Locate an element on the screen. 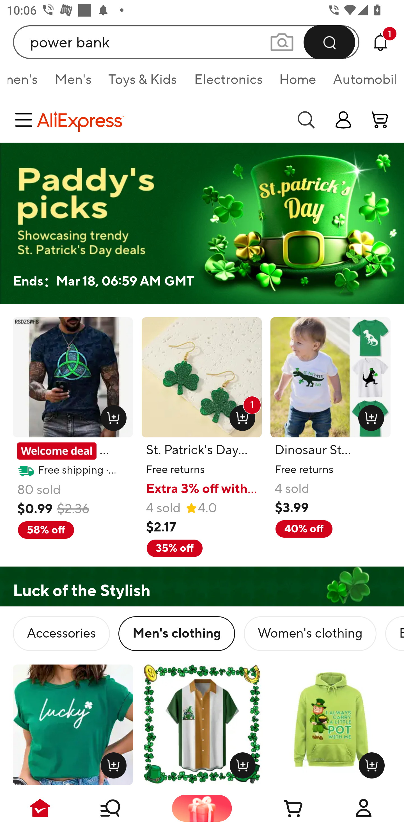  Cart is located at coordinates (283, 808).